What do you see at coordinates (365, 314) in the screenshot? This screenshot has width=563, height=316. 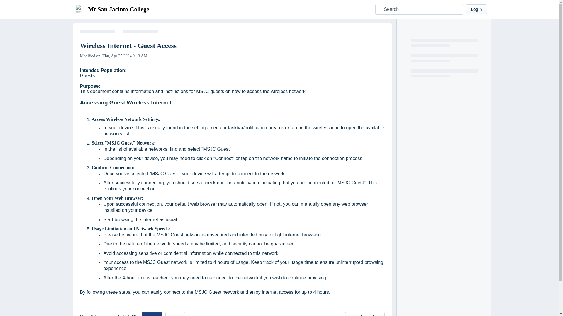 I see `Print Article` at bounding box center [365, 314].